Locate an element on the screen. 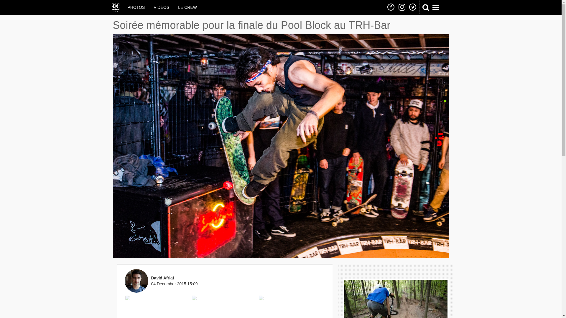 This screenshot has height=318, width=566.   is located at coordinates (413, 7).